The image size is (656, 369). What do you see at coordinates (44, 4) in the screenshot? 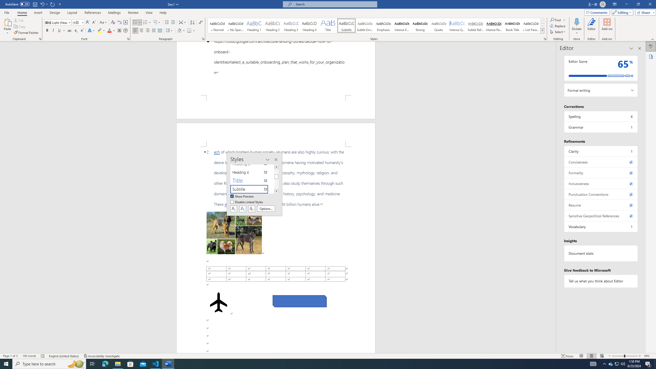
I see `Undo Bullet Default` at bounding box center [44, 4].